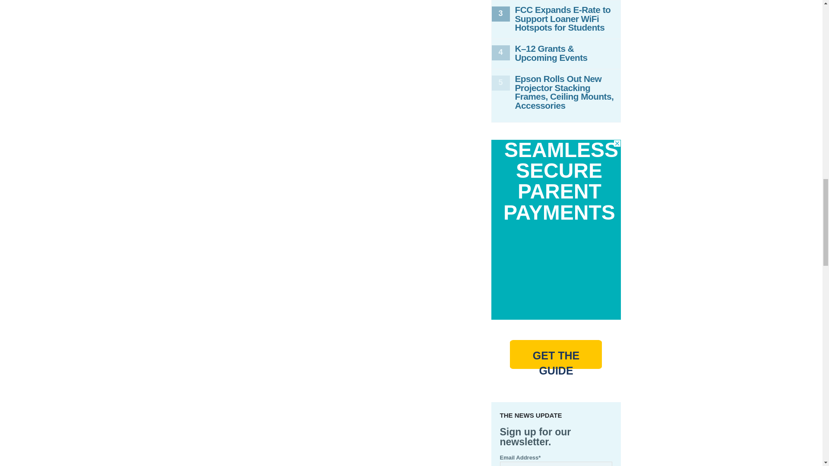  I want to click on 3rd party ad content, so click(556, 269).